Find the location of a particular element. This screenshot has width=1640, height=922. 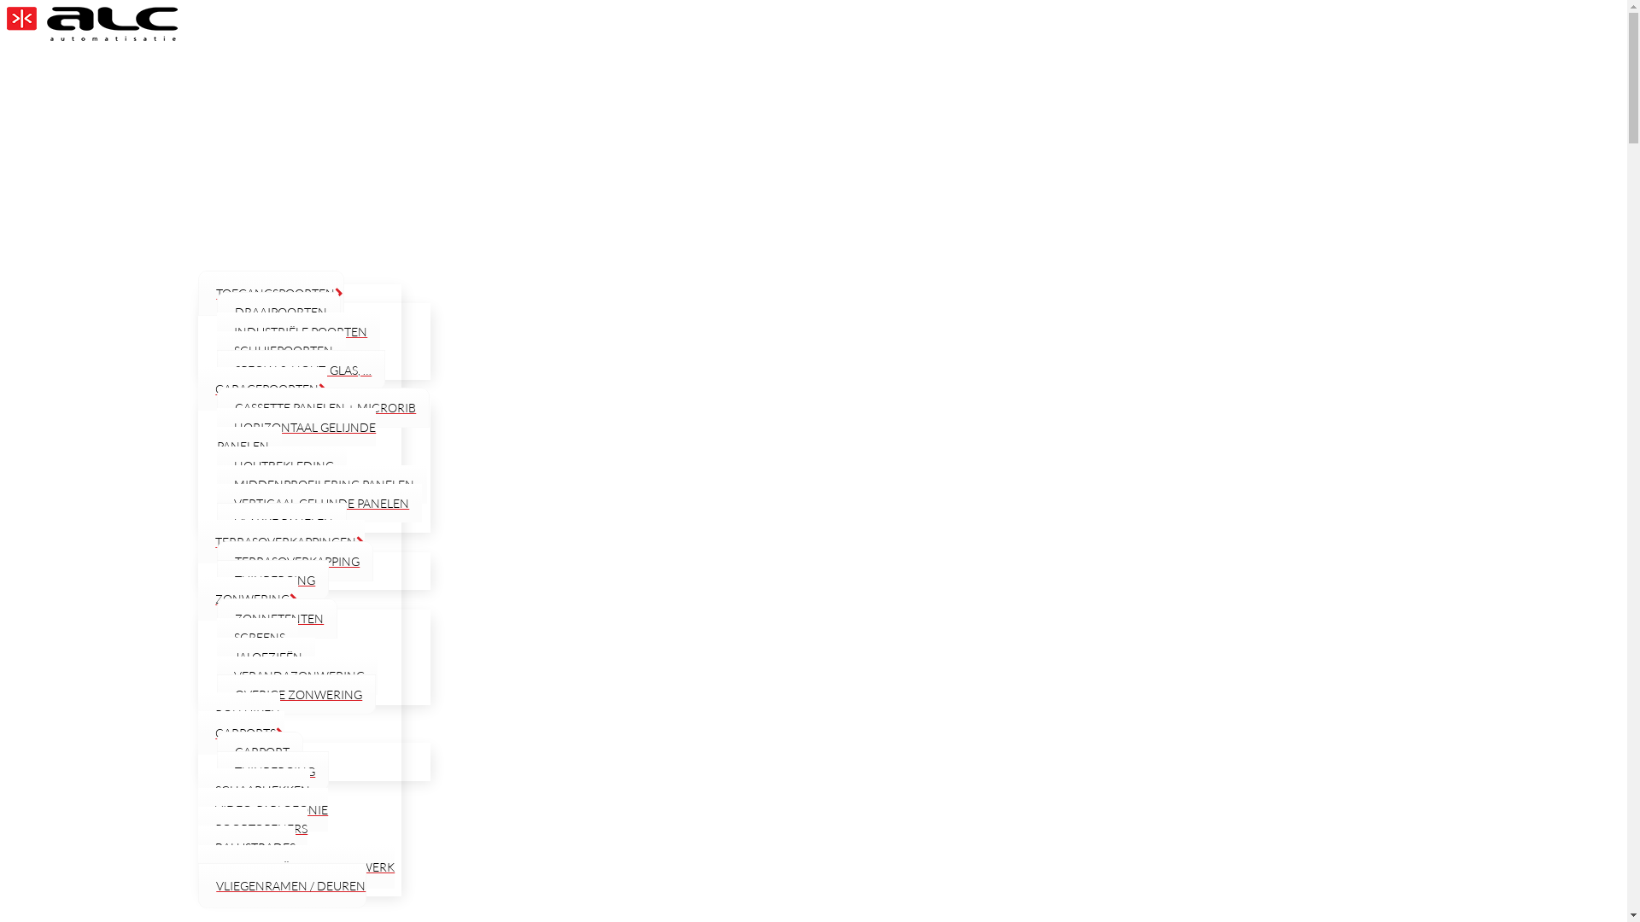

SCHUIFPOORTEN is located at coordinates (282, 350).